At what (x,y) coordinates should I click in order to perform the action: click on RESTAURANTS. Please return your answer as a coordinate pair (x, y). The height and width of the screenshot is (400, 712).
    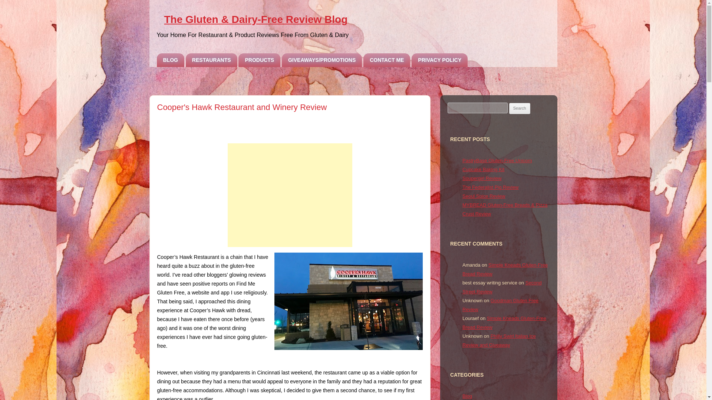
    Looking at the image, I should click on (211, 60).